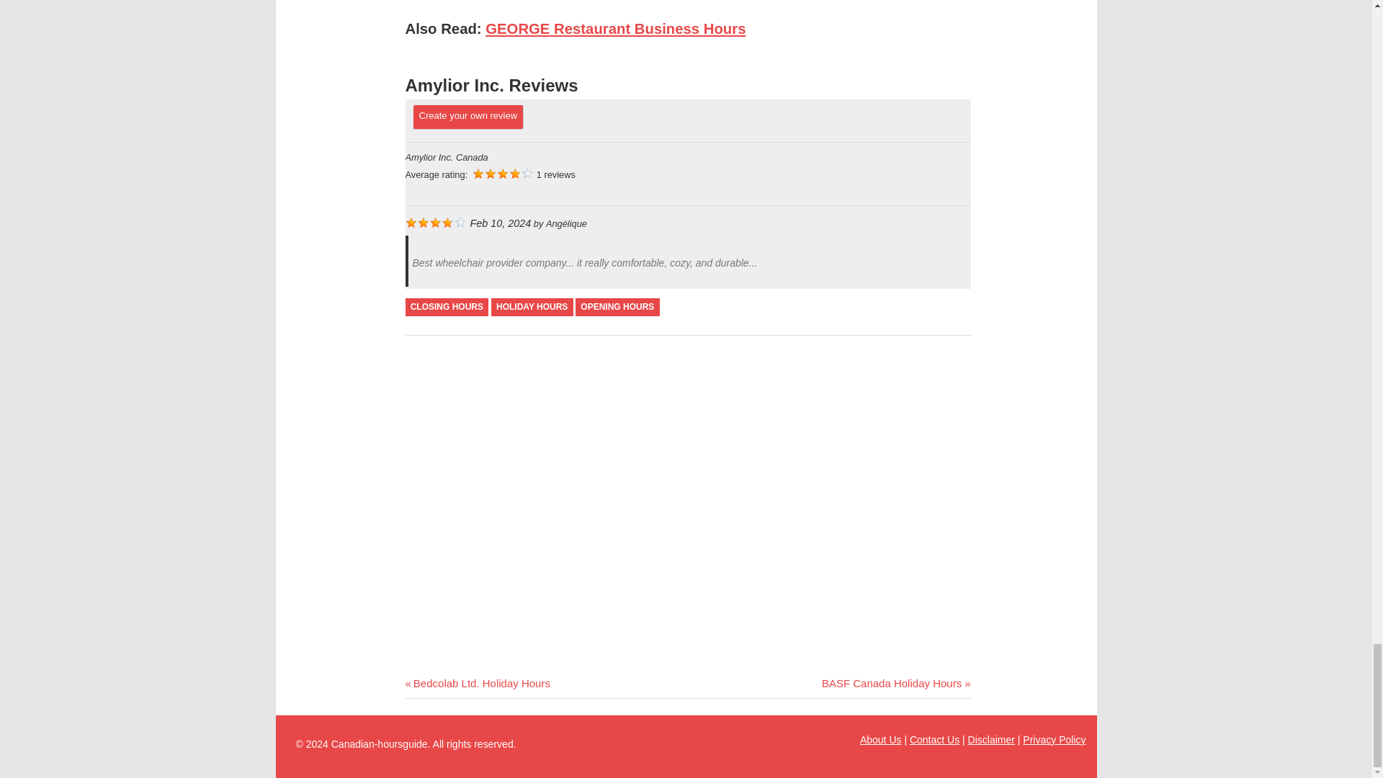 The width and height of the screenshot is (1383, 778). Describe the element at coordinates (532, 307) in the screenshot. I see `Contact Us` at that location.